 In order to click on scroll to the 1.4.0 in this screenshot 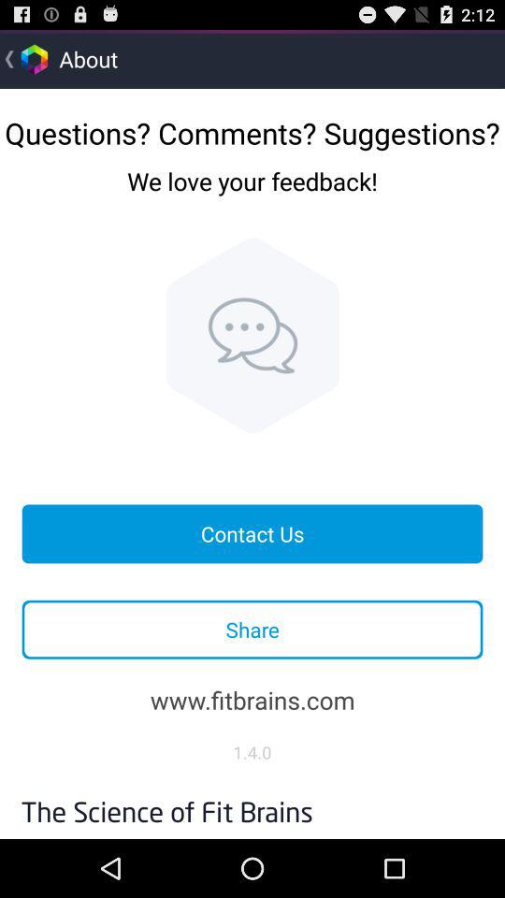, I will do `click(252, 752)`.